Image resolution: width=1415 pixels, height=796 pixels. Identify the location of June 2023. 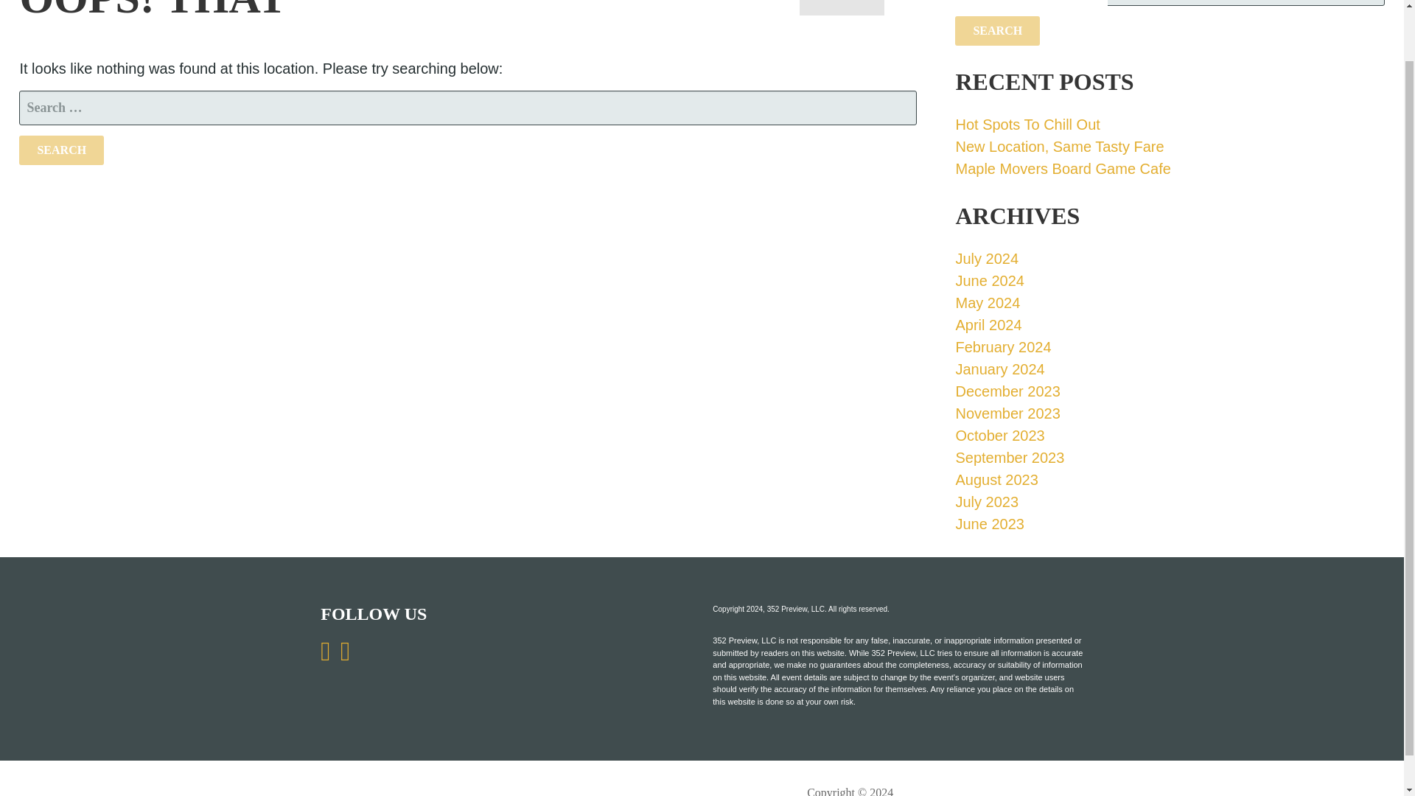
(989, 523).